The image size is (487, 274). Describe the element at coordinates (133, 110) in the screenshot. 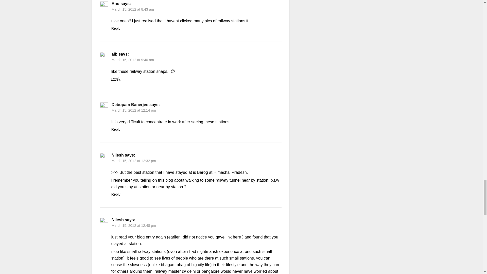

I see `March 15, 2012 at 12:14 pm` at that location.